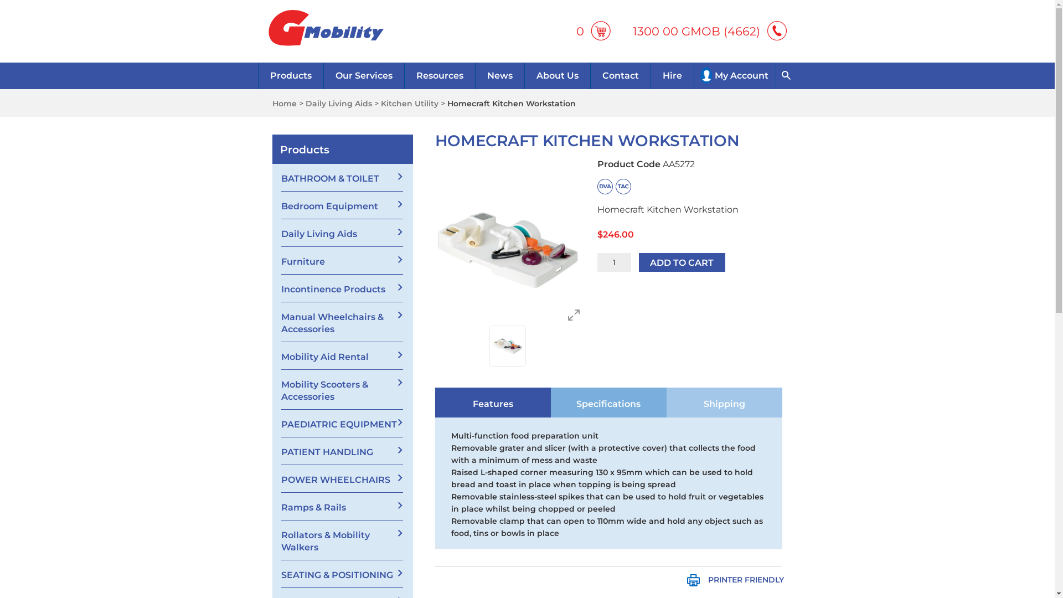 The width and height of the screenshot is (1063, 598). What do you see at coordinates (342, 322) in the screenshot?
I see `Manual Wheelchairs & Accessories` at bounding box center [342, 322].